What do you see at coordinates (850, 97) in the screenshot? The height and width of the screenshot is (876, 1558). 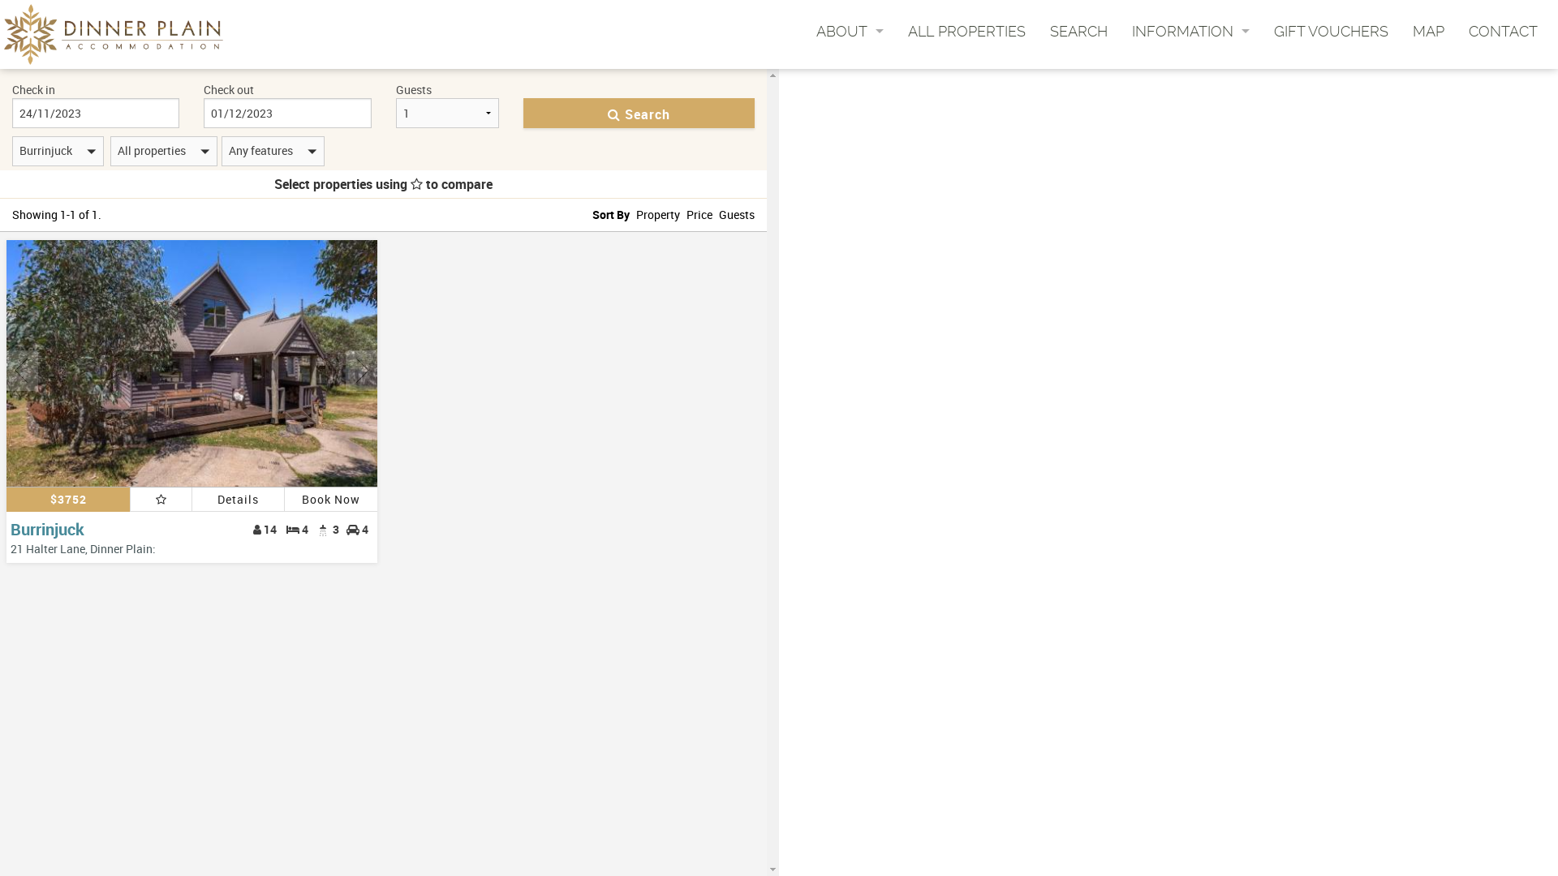 I see `PROPERTY MANAGEMENT` at bounding box center [850, 97].